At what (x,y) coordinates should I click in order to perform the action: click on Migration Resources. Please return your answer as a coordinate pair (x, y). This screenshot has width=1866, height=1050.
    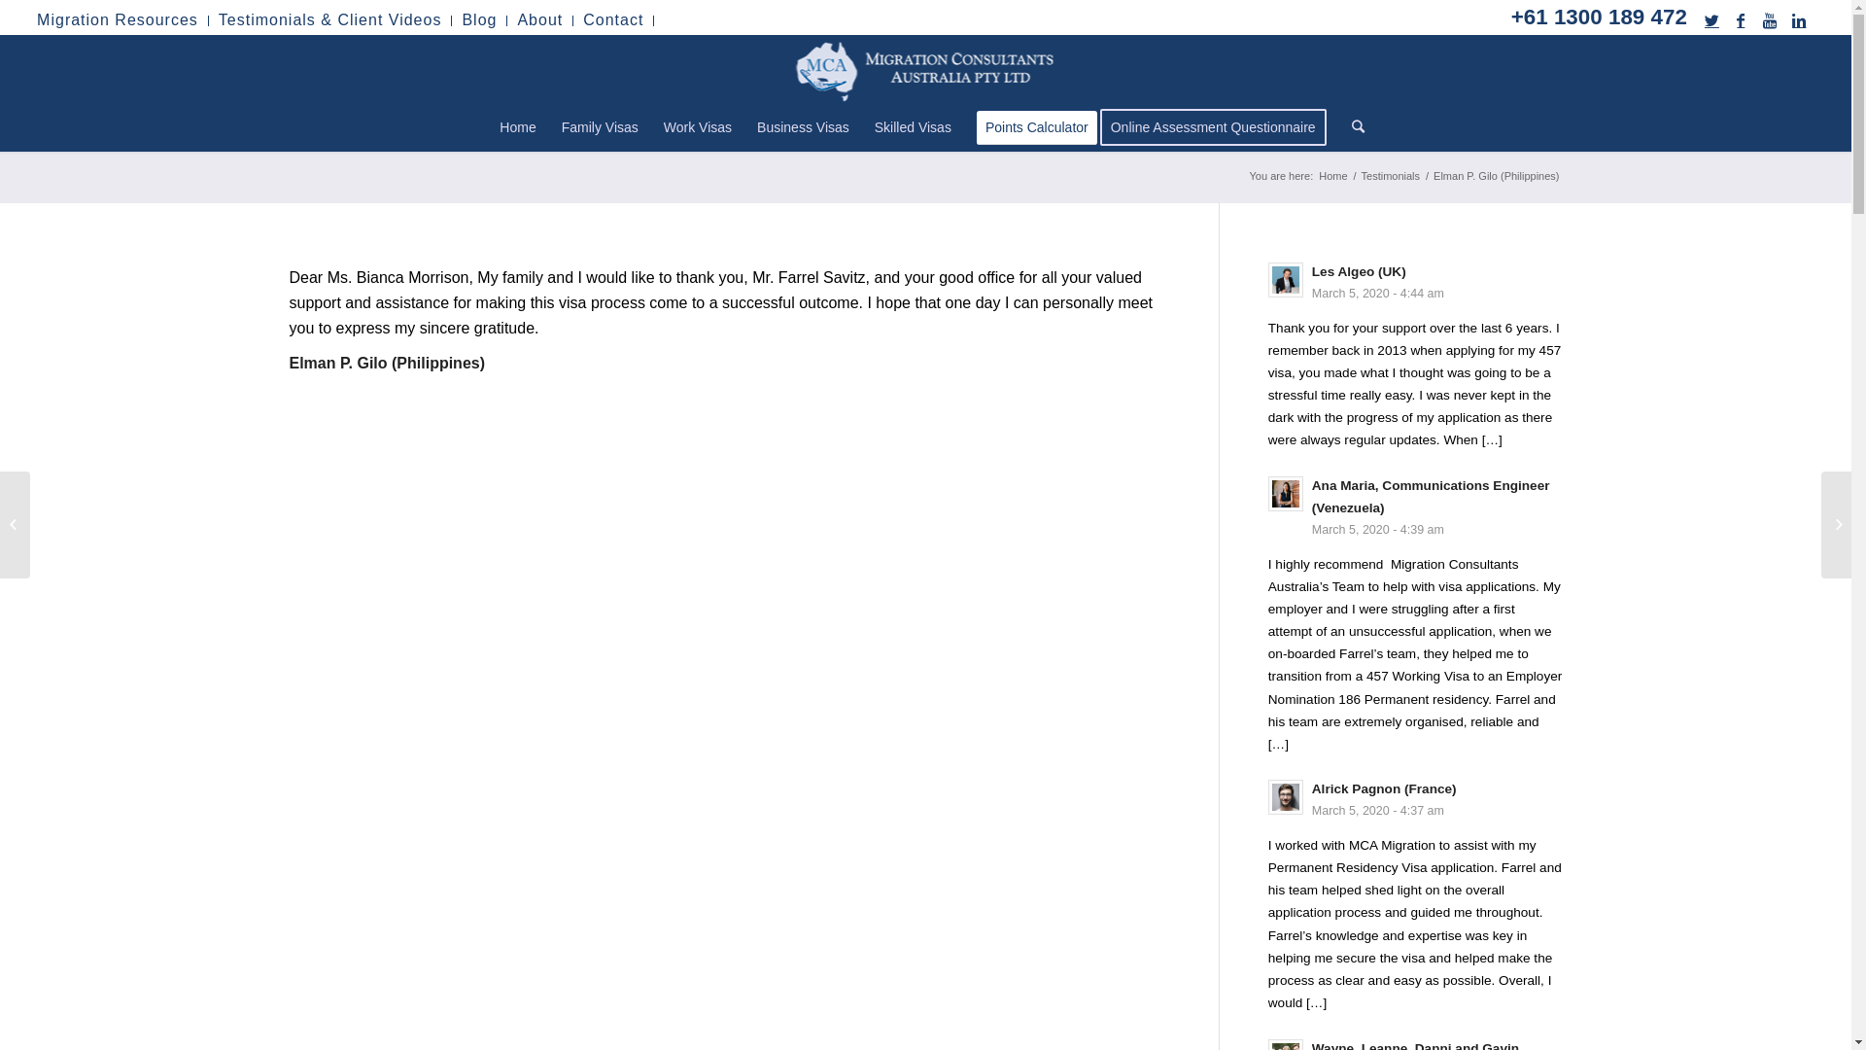
    Looking at the image, I should click on (118, 19).